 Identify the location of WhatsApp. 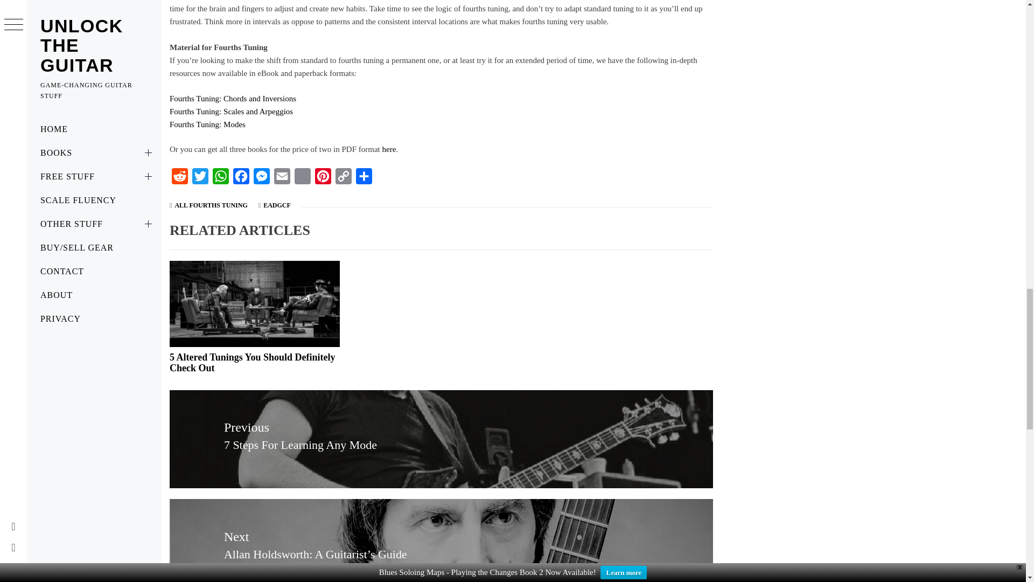
(221, 179).